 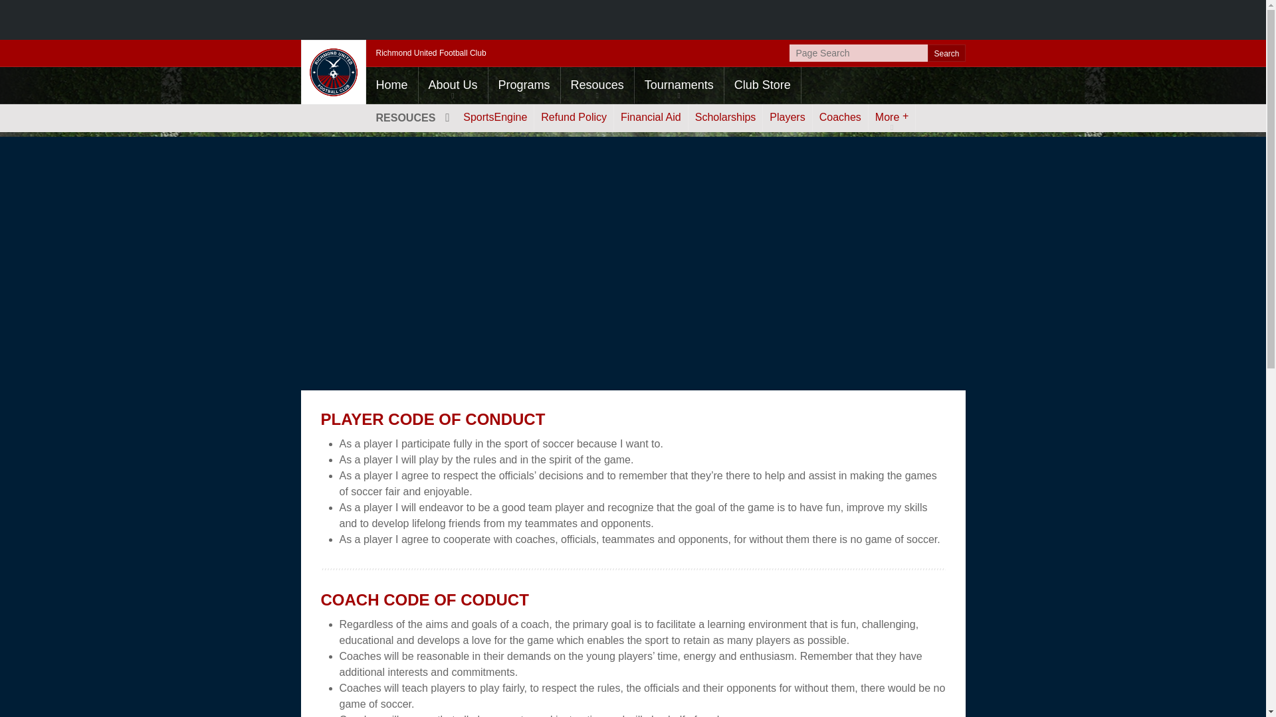 I want to click on Refund Policy, so click(x=574, y=117).